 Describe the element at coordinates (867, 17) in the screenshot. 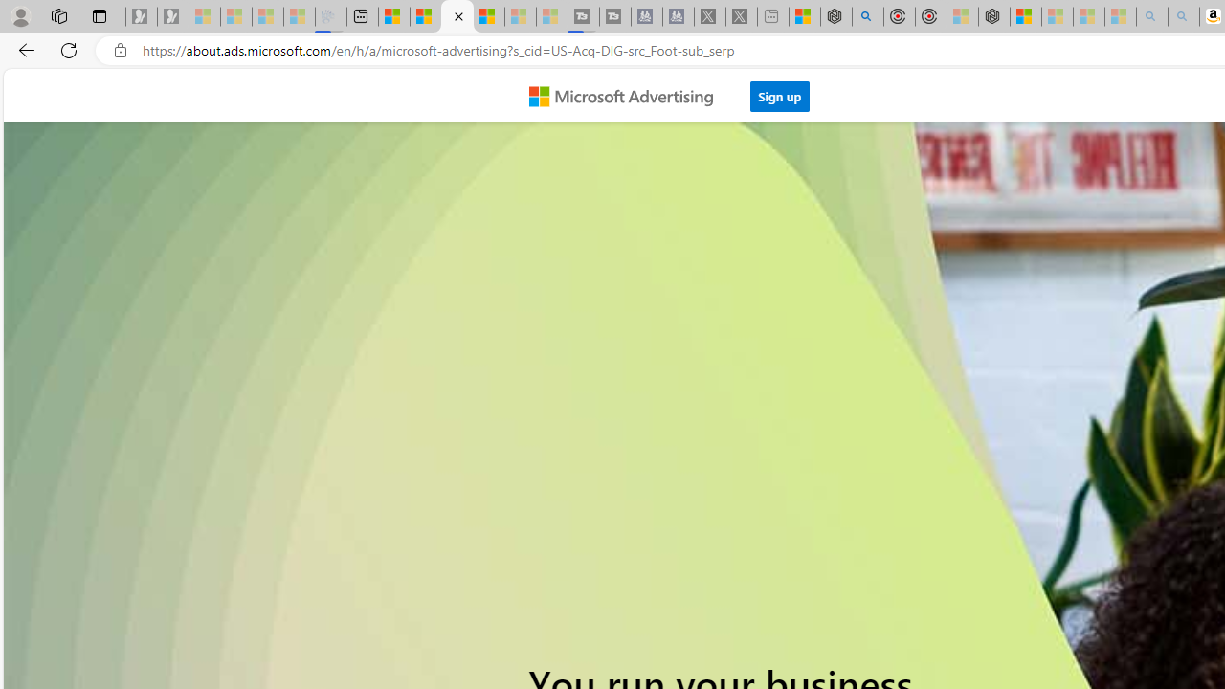

I see `poe - Search` at that location.